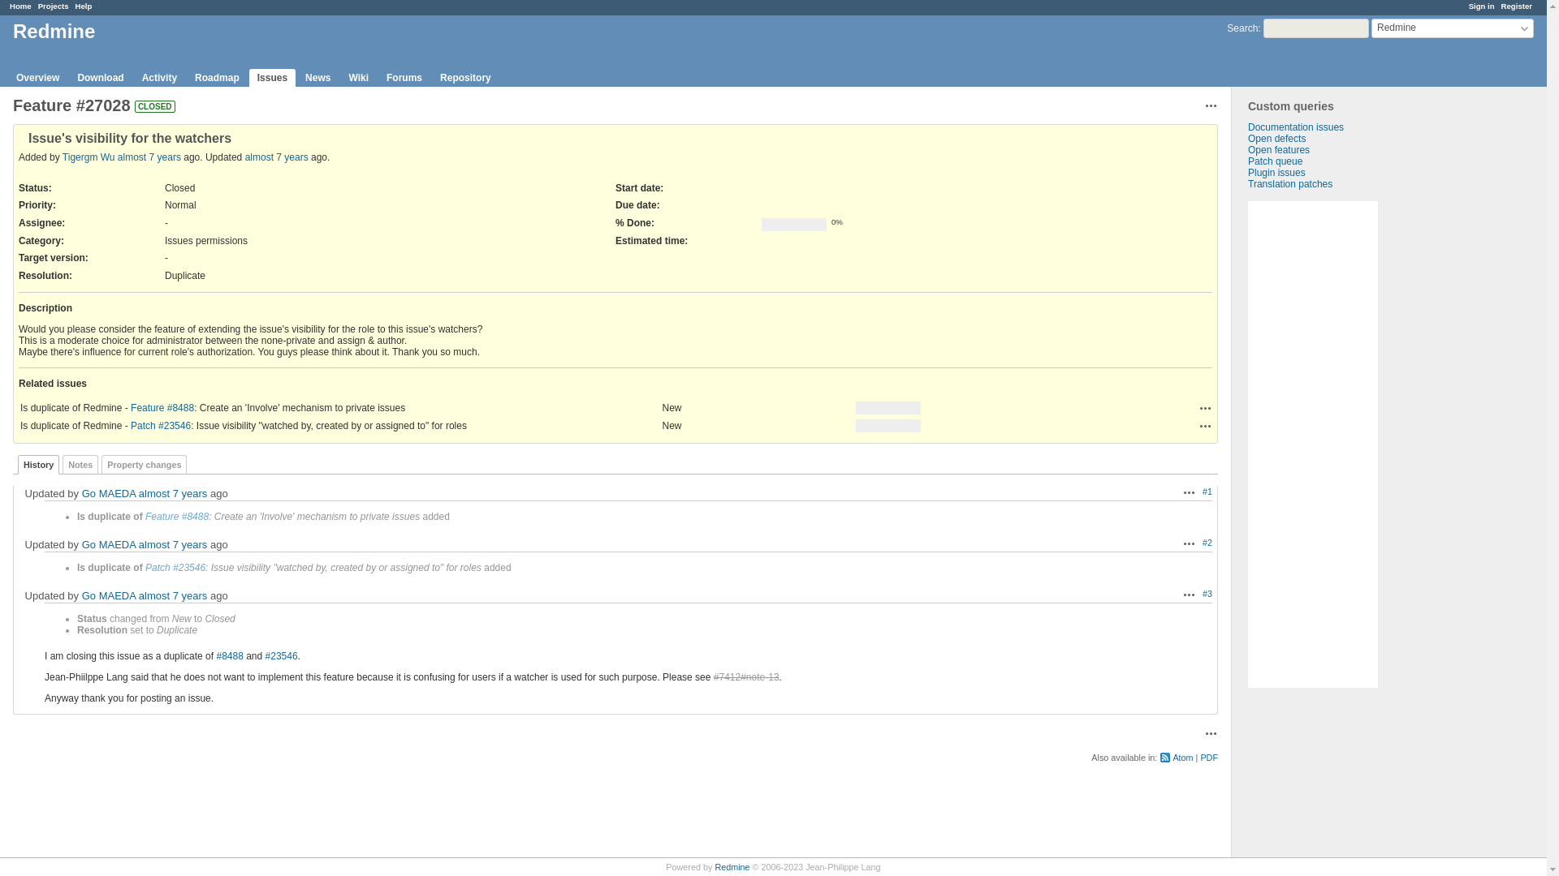 This screenshot has height=876, width=1559. What do you see at coordinates (89, 157) in the screenshot?
I see `Tigergm Wu` at bounding box center [89, 157].